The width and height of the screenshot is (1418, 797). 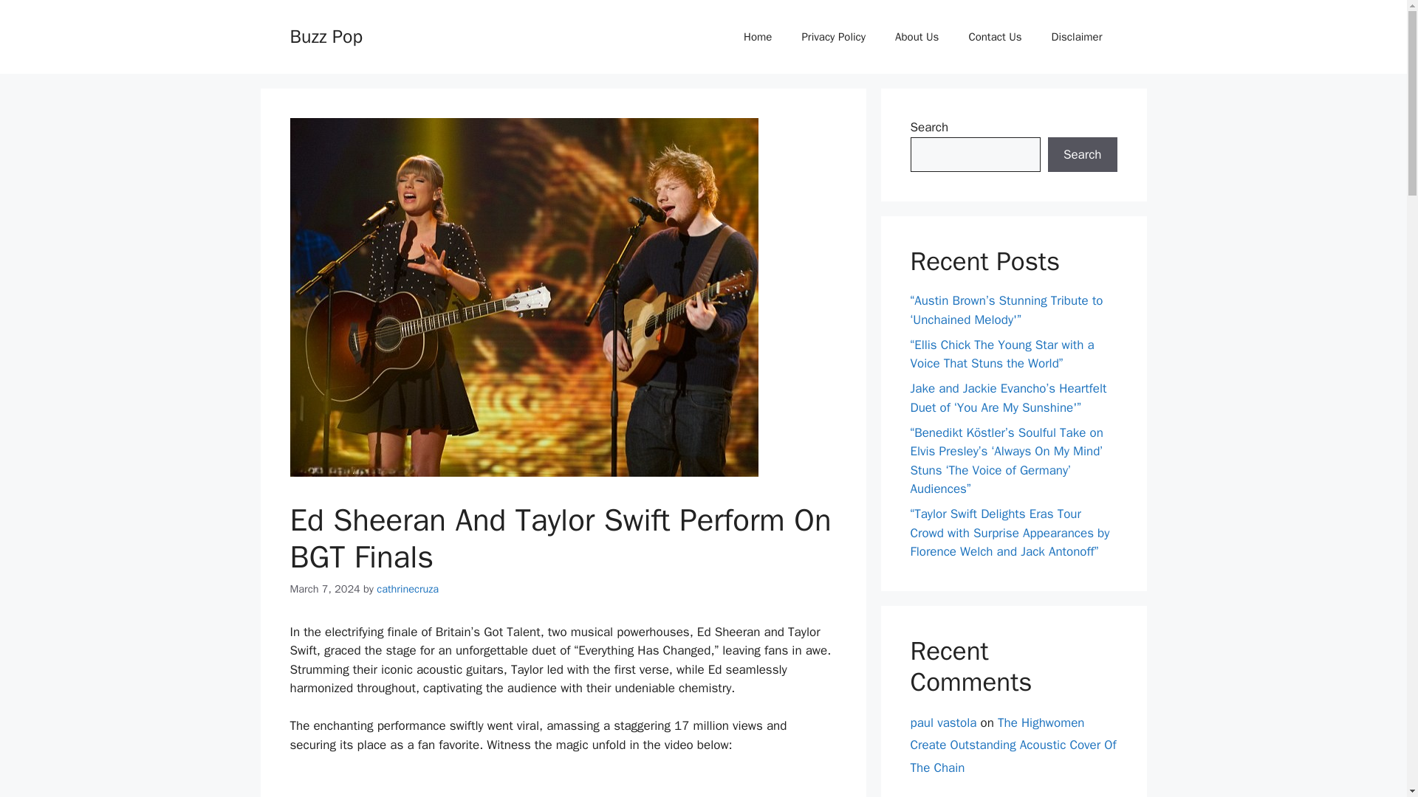 I want to click on The Highwomen Create Outstanding Acoustic Cover Of The Chain, so click(x=1013, y=744).